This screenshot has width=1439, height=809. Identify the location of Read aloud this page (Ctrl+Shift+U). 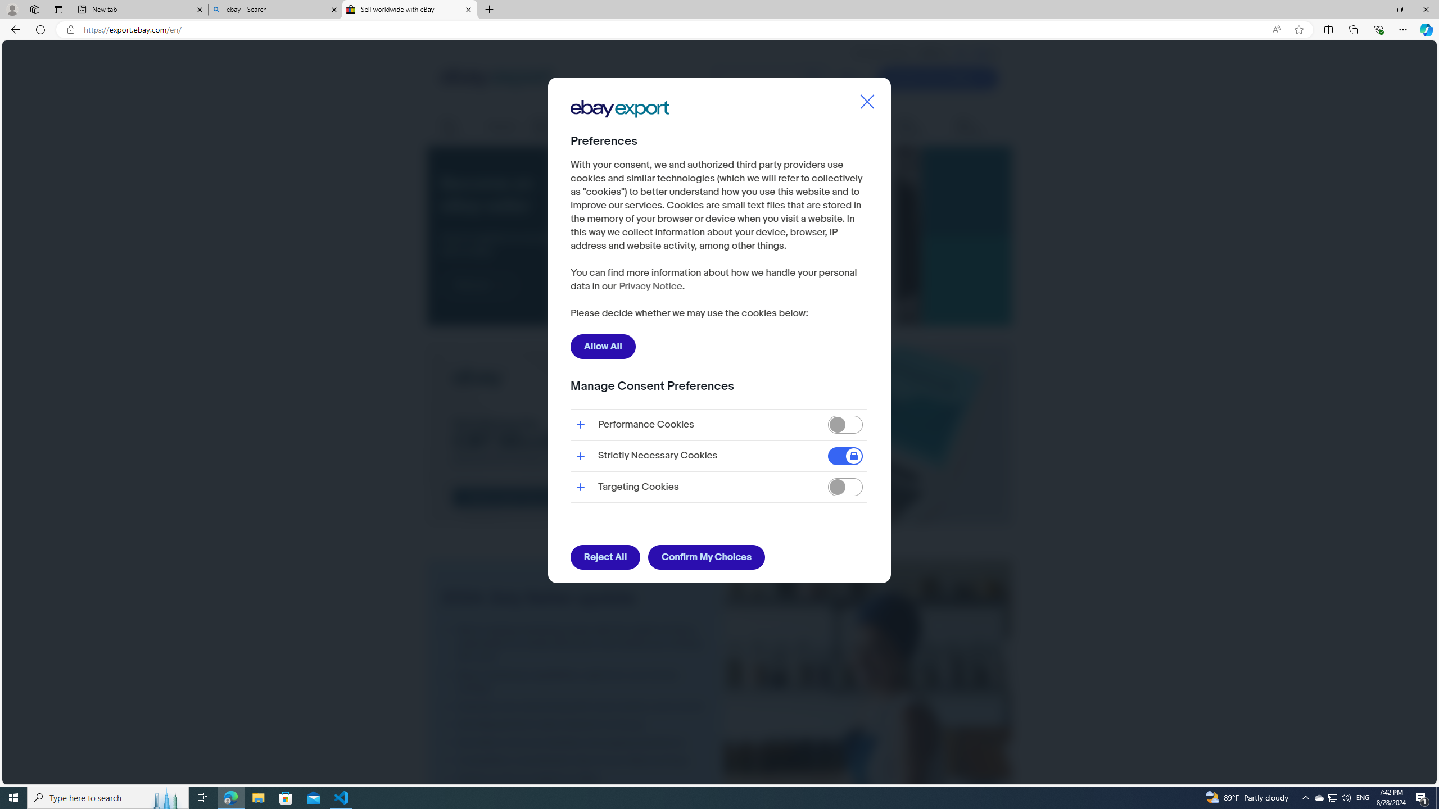
(1276, 30).